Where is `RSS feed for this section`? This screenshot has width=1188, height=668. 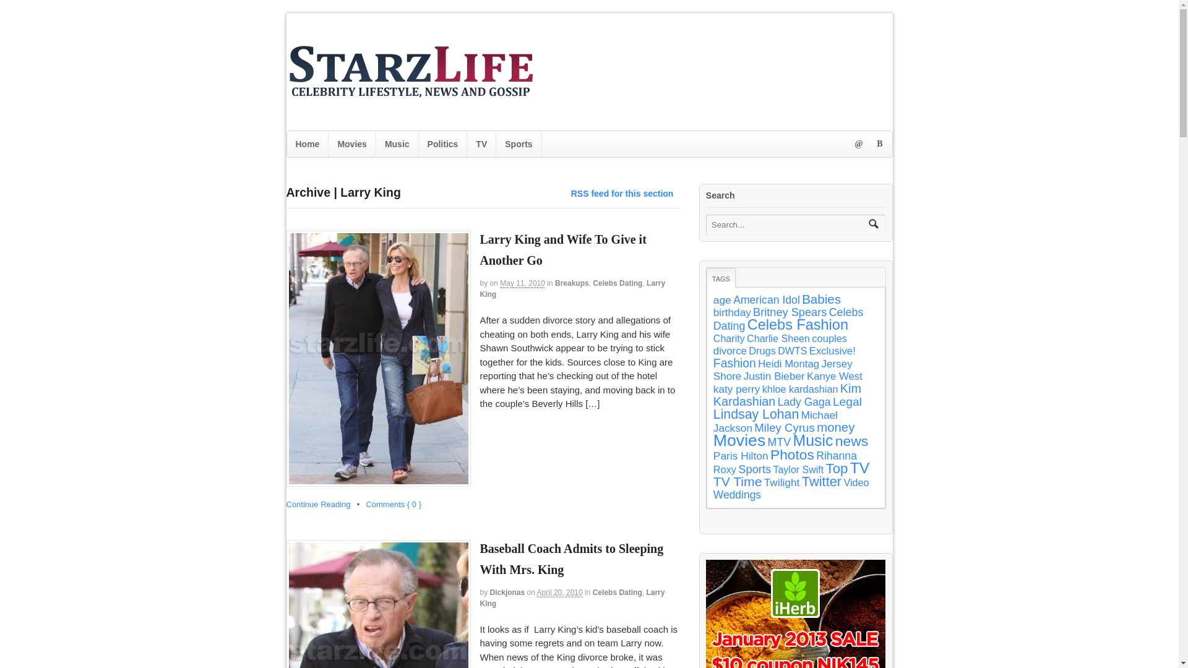 RSS feed for this section is located at coordinates (622, 194).